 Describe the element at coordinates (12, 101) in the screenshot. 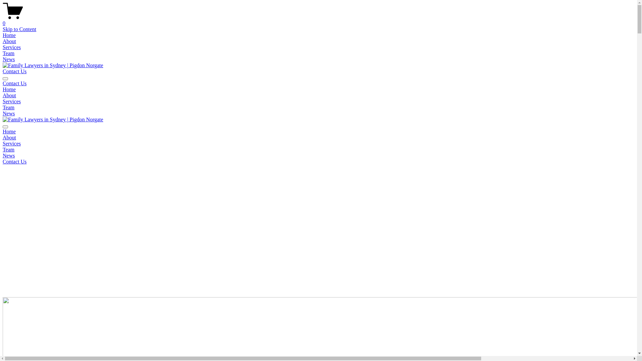

I see `Services` at that location.